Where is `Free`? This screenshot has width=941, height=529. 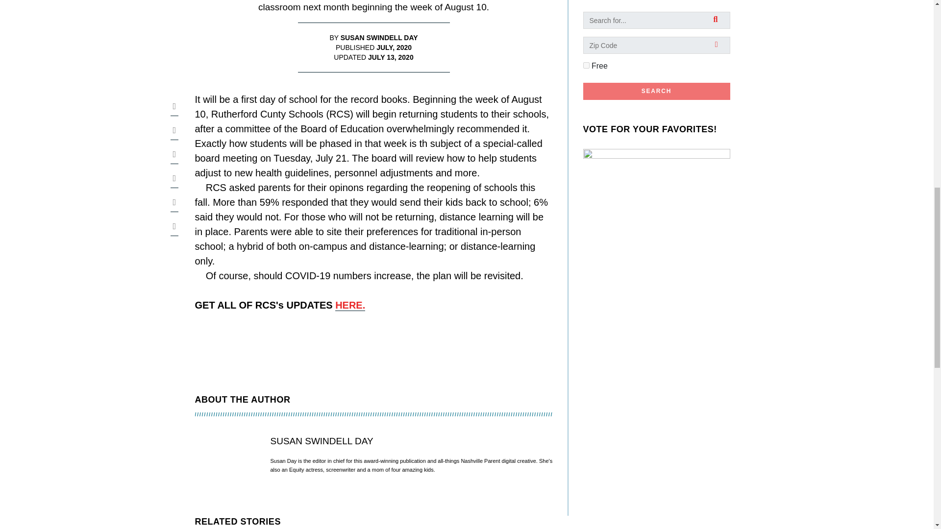 Free is located at coordinates (586, 66).